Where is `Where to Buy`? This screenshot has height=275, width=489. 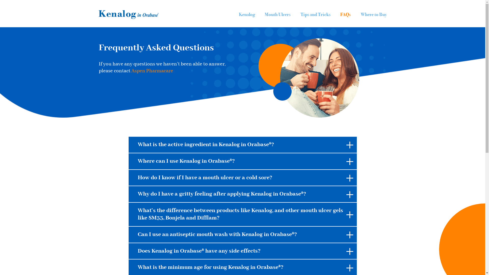 Where to Buy is located at coordinates (374, 15).